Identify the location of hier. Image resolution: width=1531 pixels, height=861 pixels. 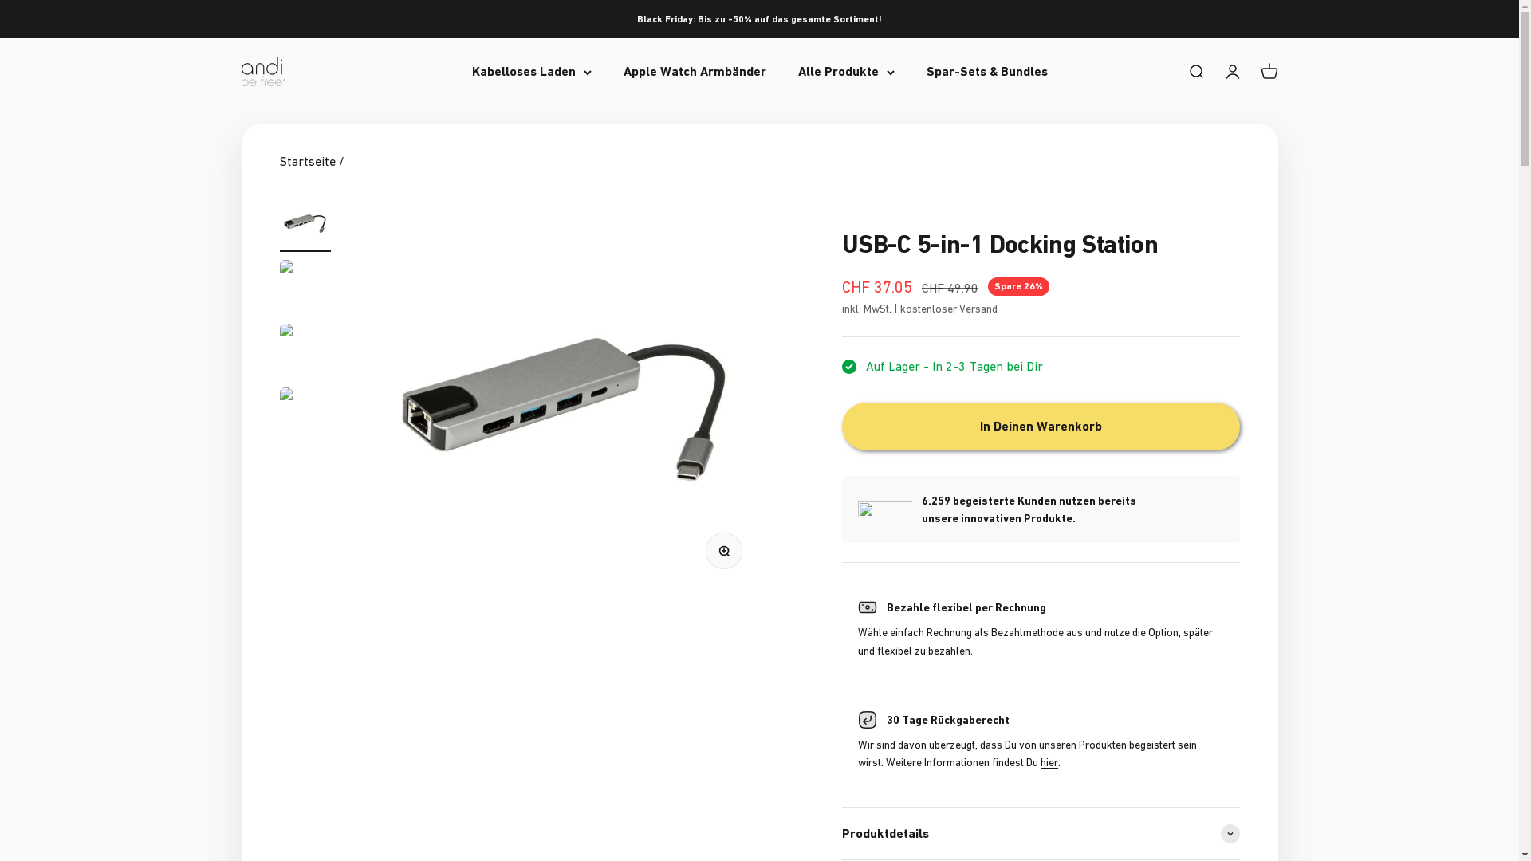
(1049, 762).